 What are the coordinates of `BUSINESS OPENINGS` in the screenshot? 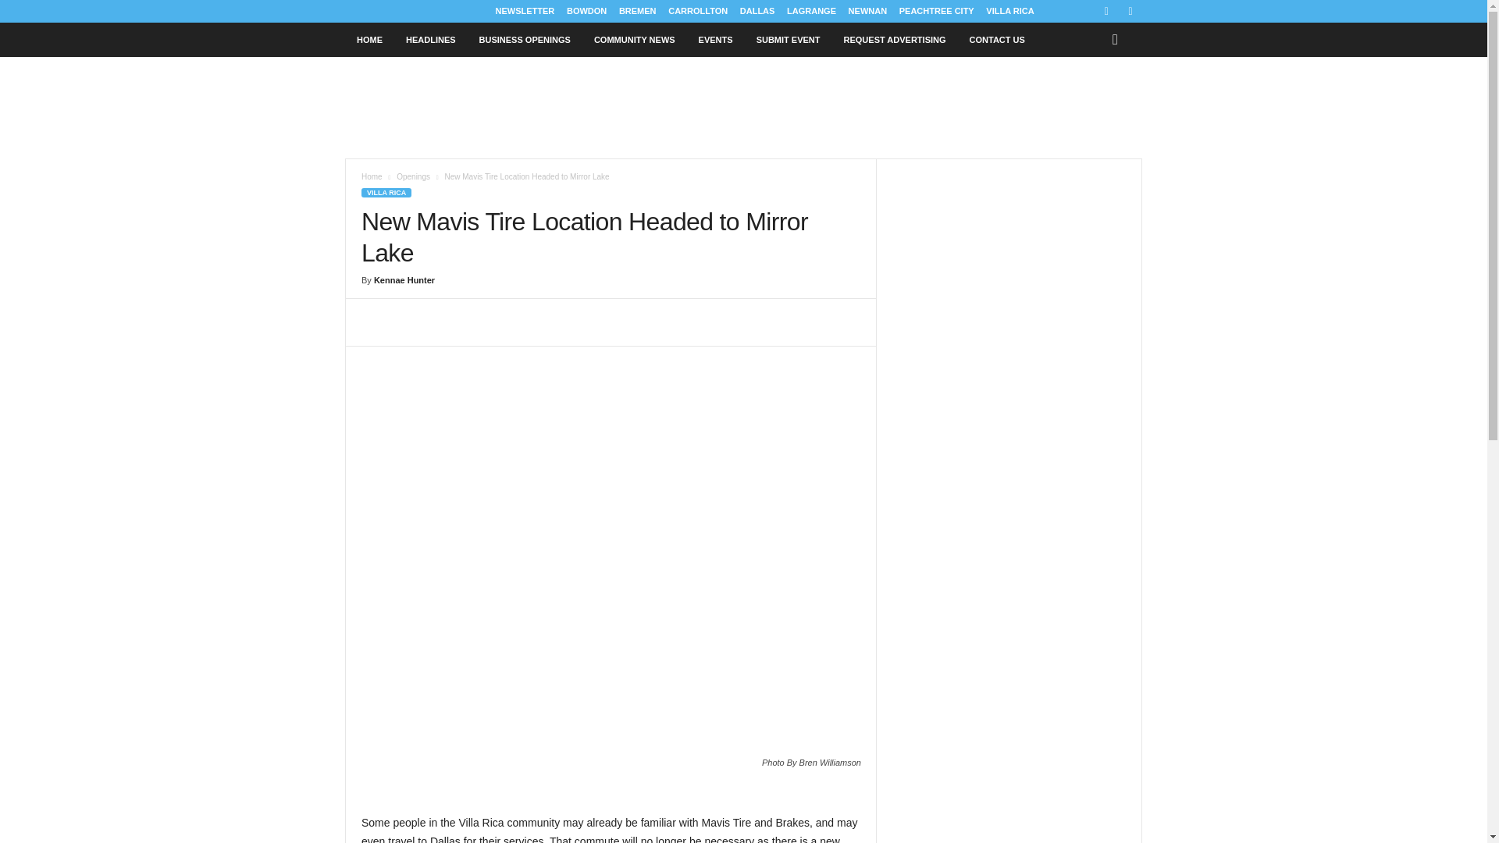 It's located at (525, 40).